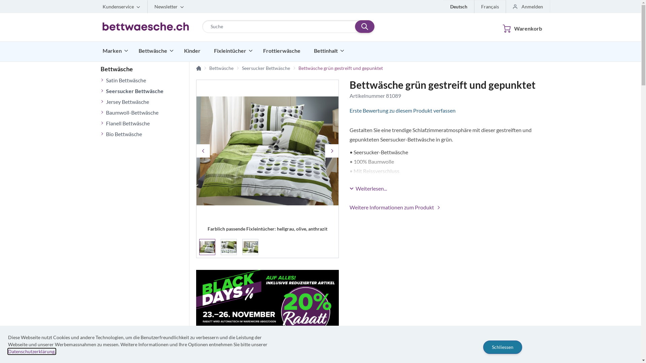 The height and width of the screenshot is (363, 646). What do you see at coordinates (169, 7) in the screenshot?
I see `Newsletter` at bounding box center [169, 7].